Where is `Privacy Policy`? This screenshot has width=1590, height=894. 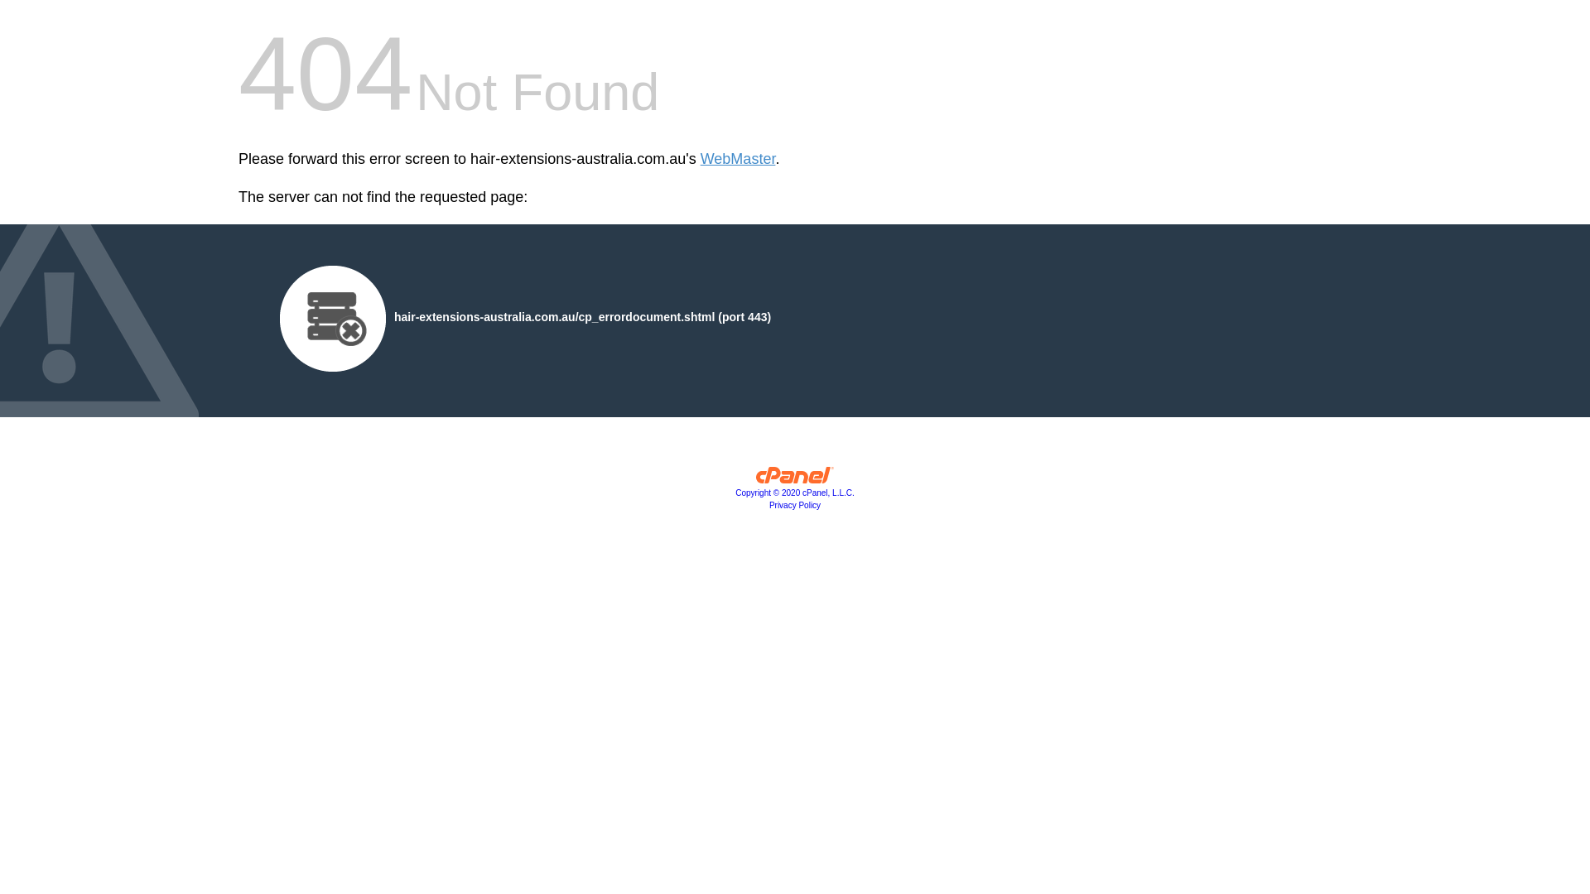
Privacy Policy is located at coordinates (795, 505).